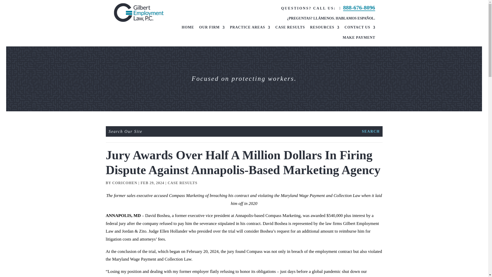 This screenshot has width=492, height=277. What do you see at coordinates (212, 28) in the screenshot?
I see `OUR FIRM` at bounding box center [212, 28].